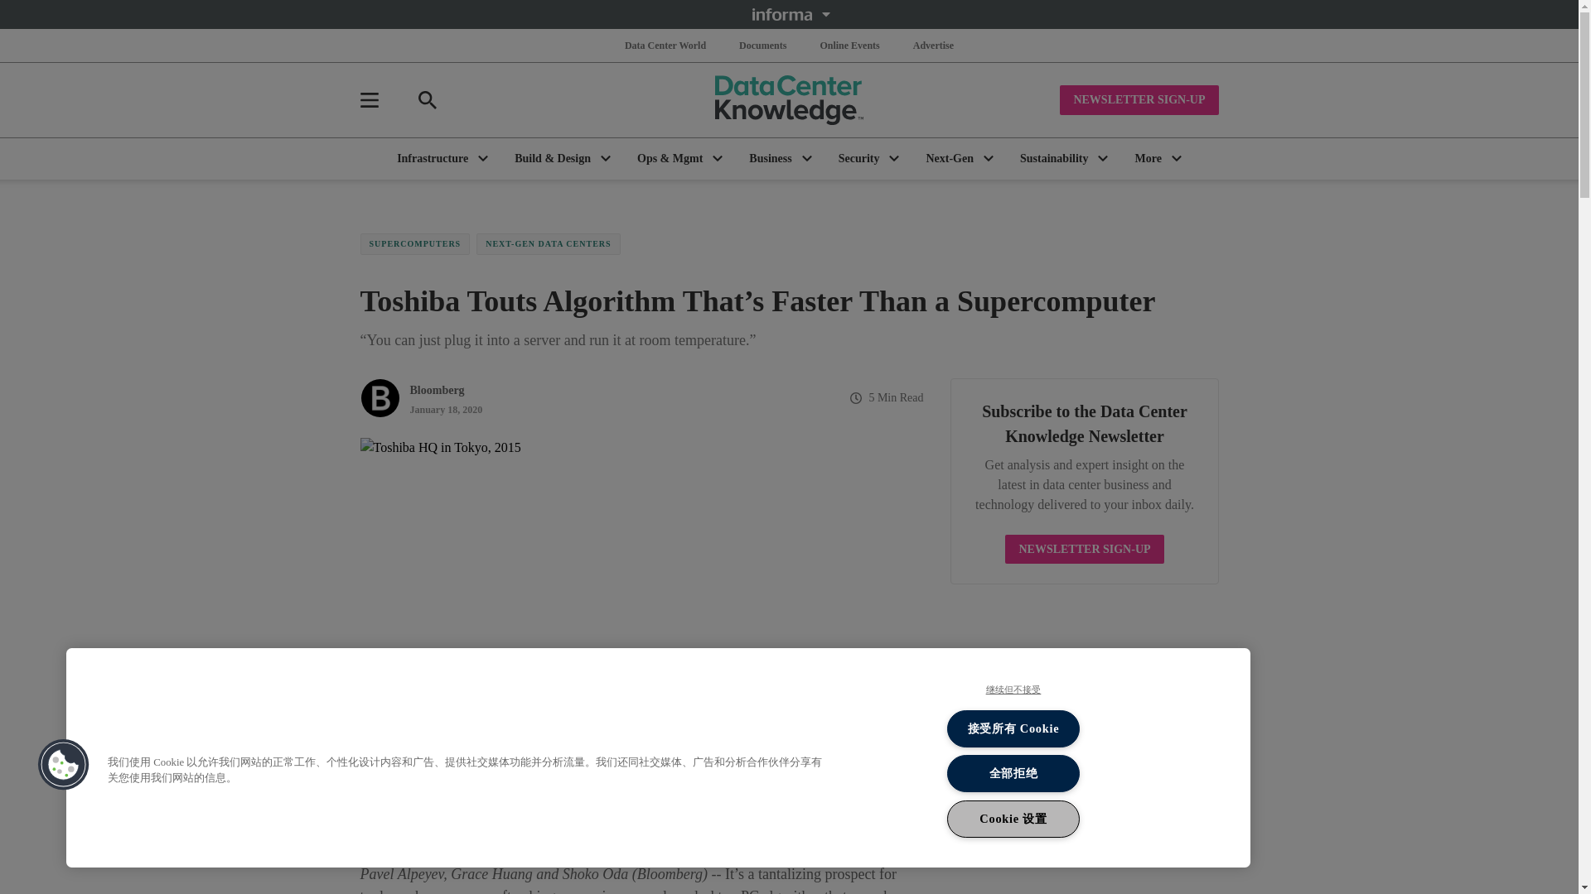 This screenshot has height=894, width=1591. Describe the element at coordinates (665, 45) in the screenshot. I see `Data Center World` at that location.